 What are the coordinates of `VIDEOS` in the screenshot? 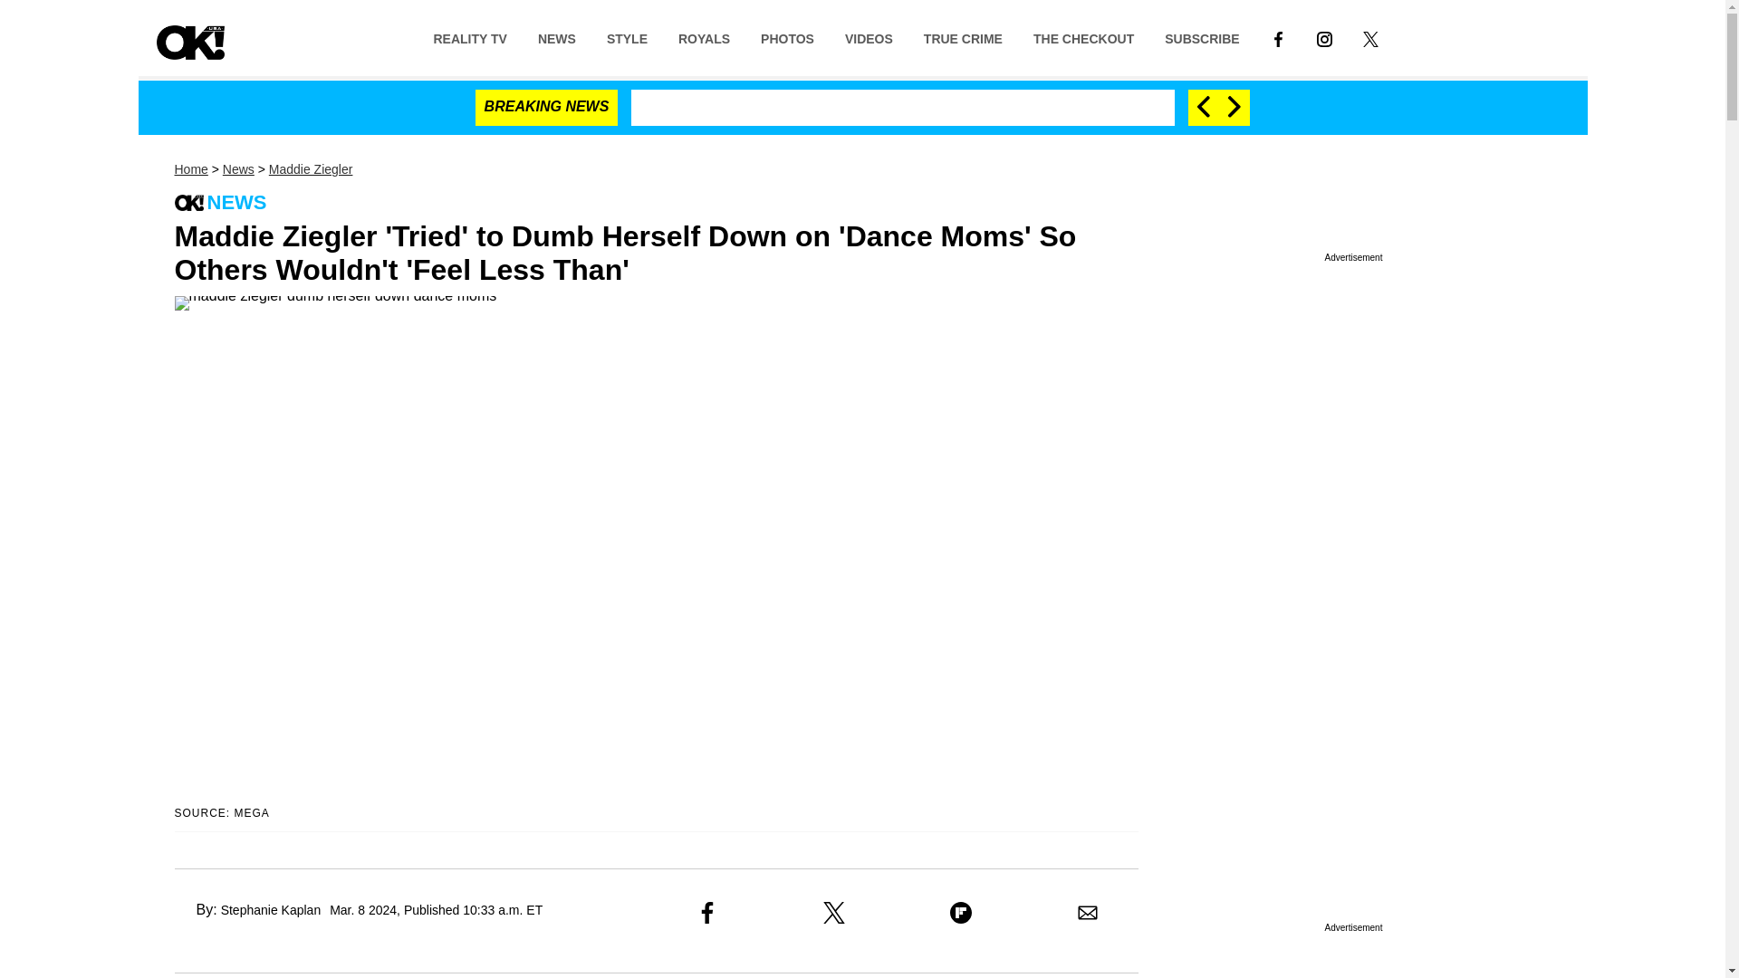 It's located at (868, 37).